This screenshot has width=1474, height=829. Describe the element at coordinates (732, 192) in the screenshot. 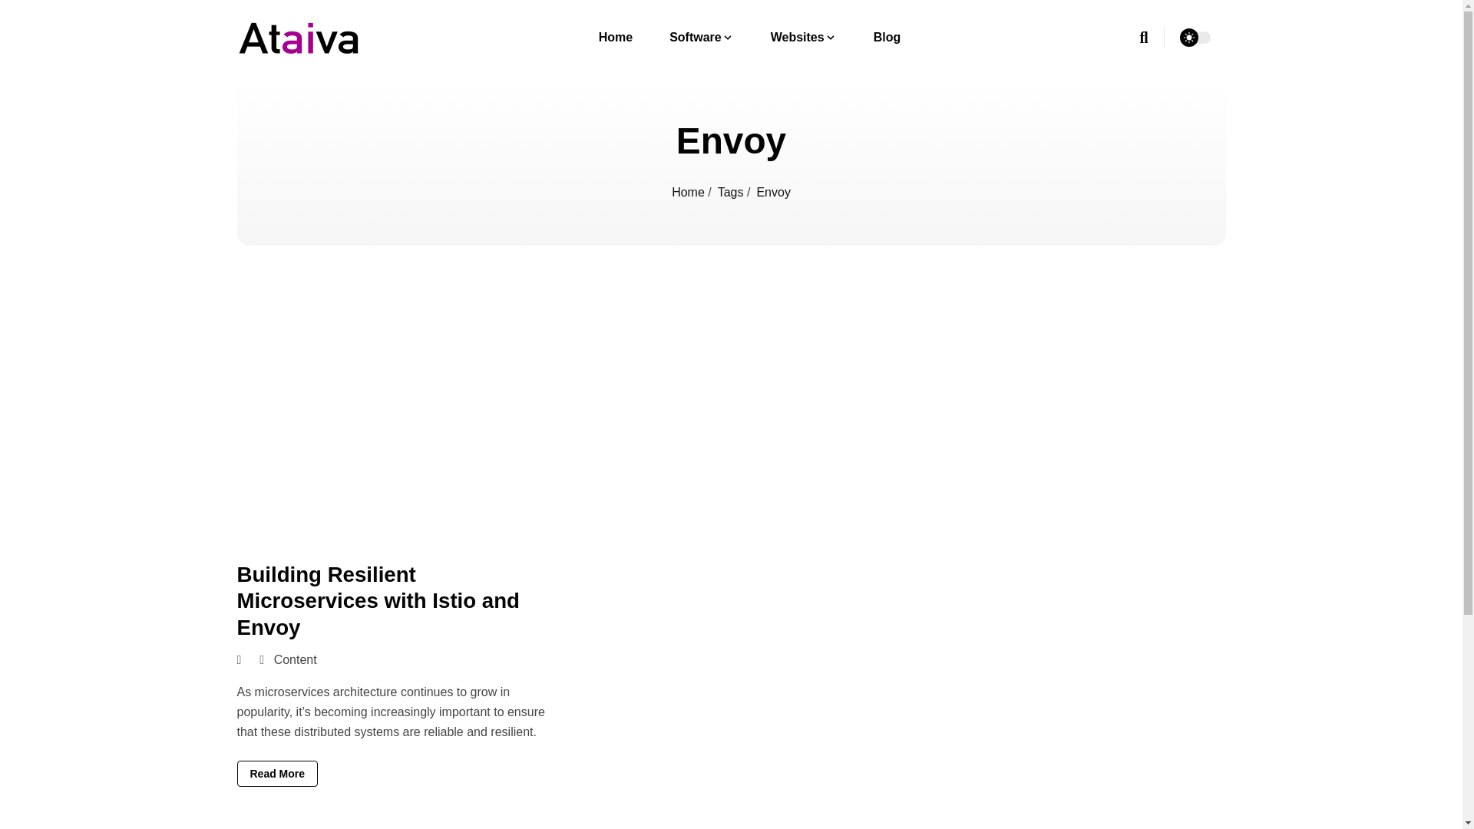

I see `Tags` at that location.